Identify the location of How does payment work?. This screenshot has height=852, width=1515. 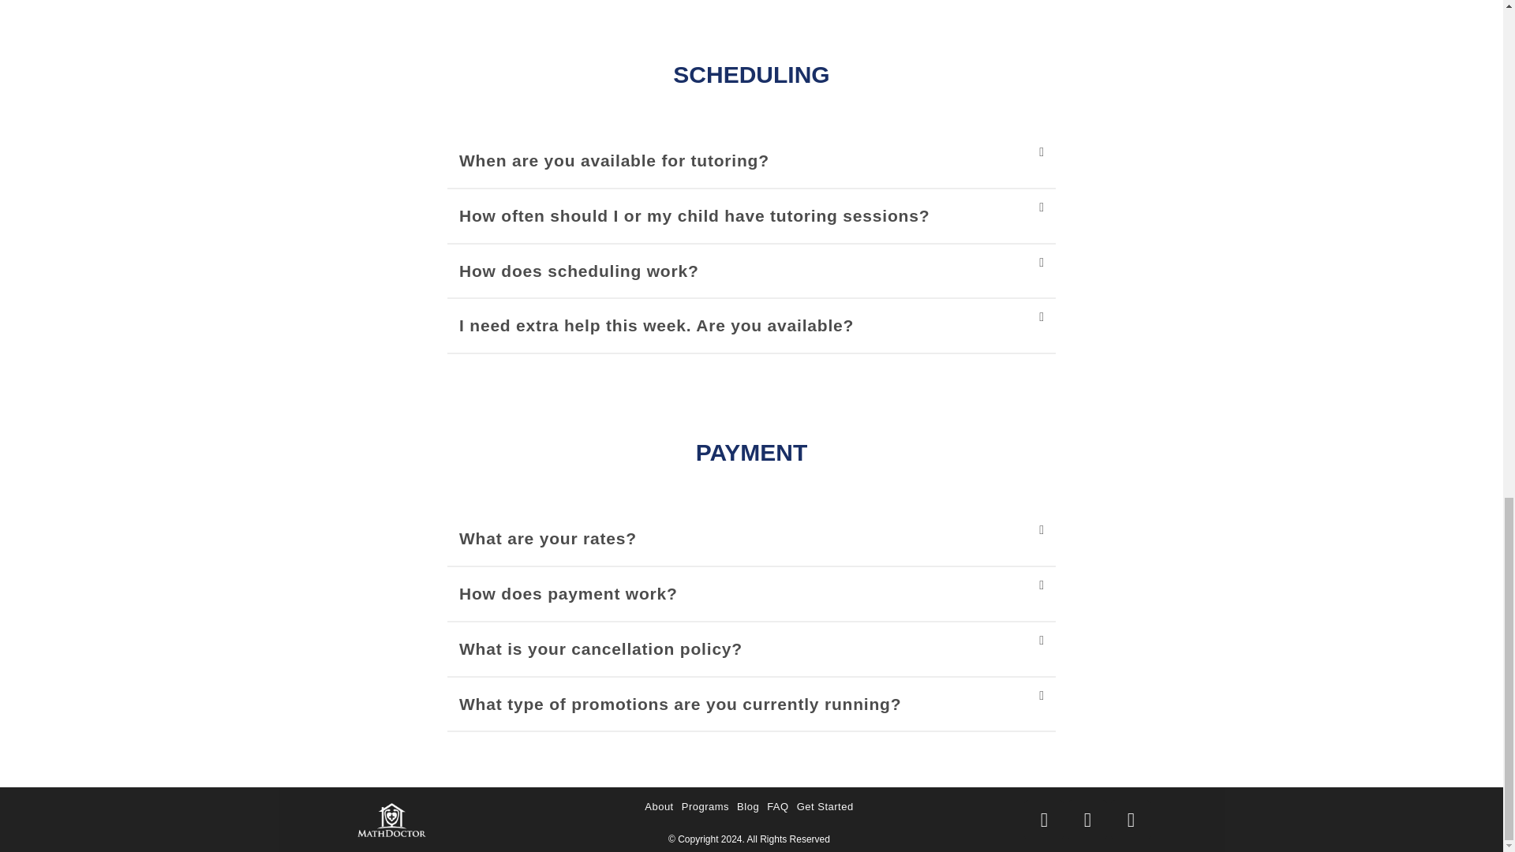
(568, 593).